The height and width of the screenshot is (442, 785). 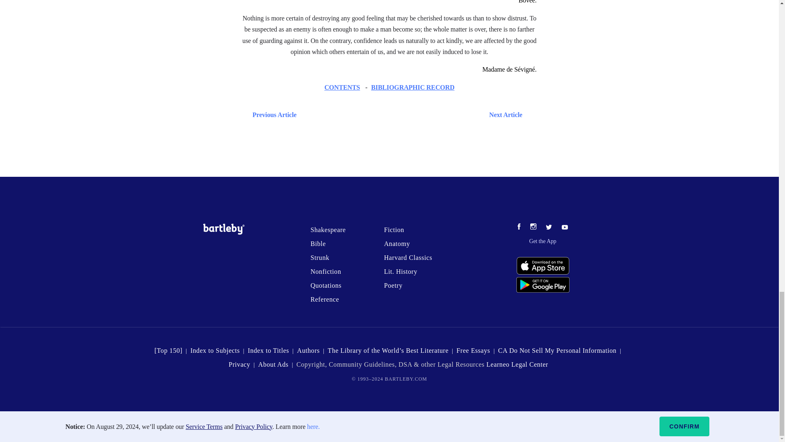 I want to click on Lit. History, so click(x=401, y=271).